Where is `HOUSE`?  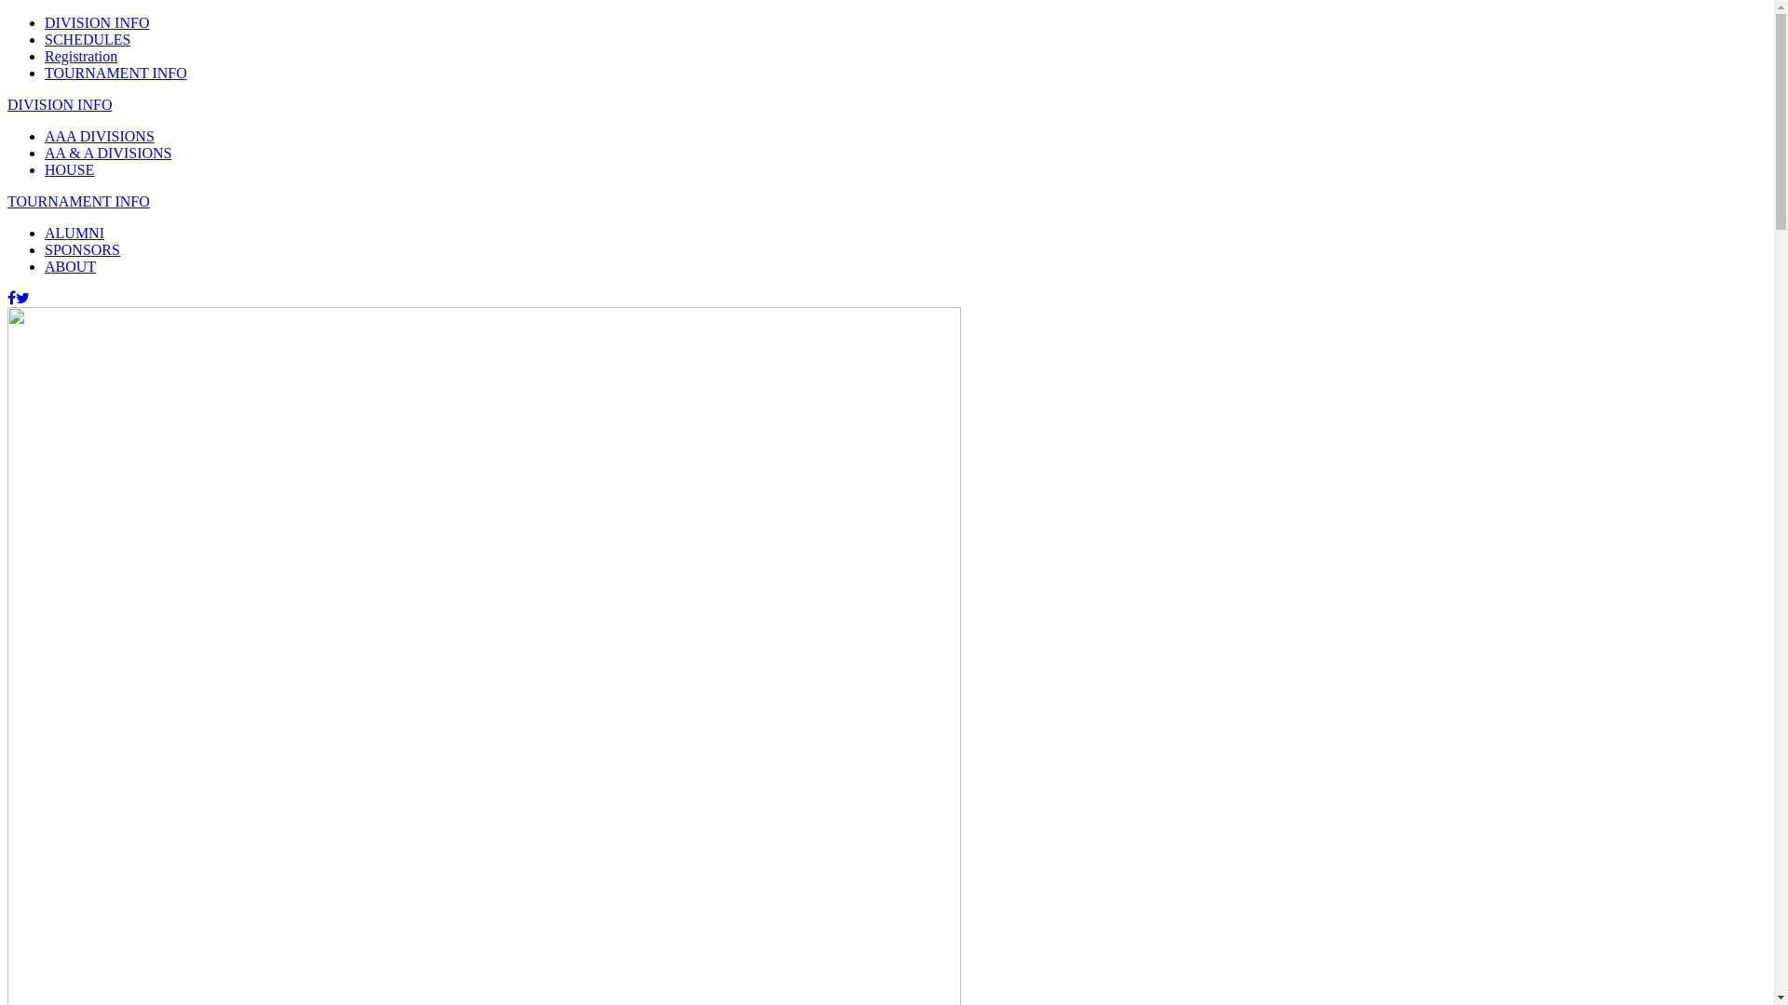
HOUSE is located at coordinates (69, 169).